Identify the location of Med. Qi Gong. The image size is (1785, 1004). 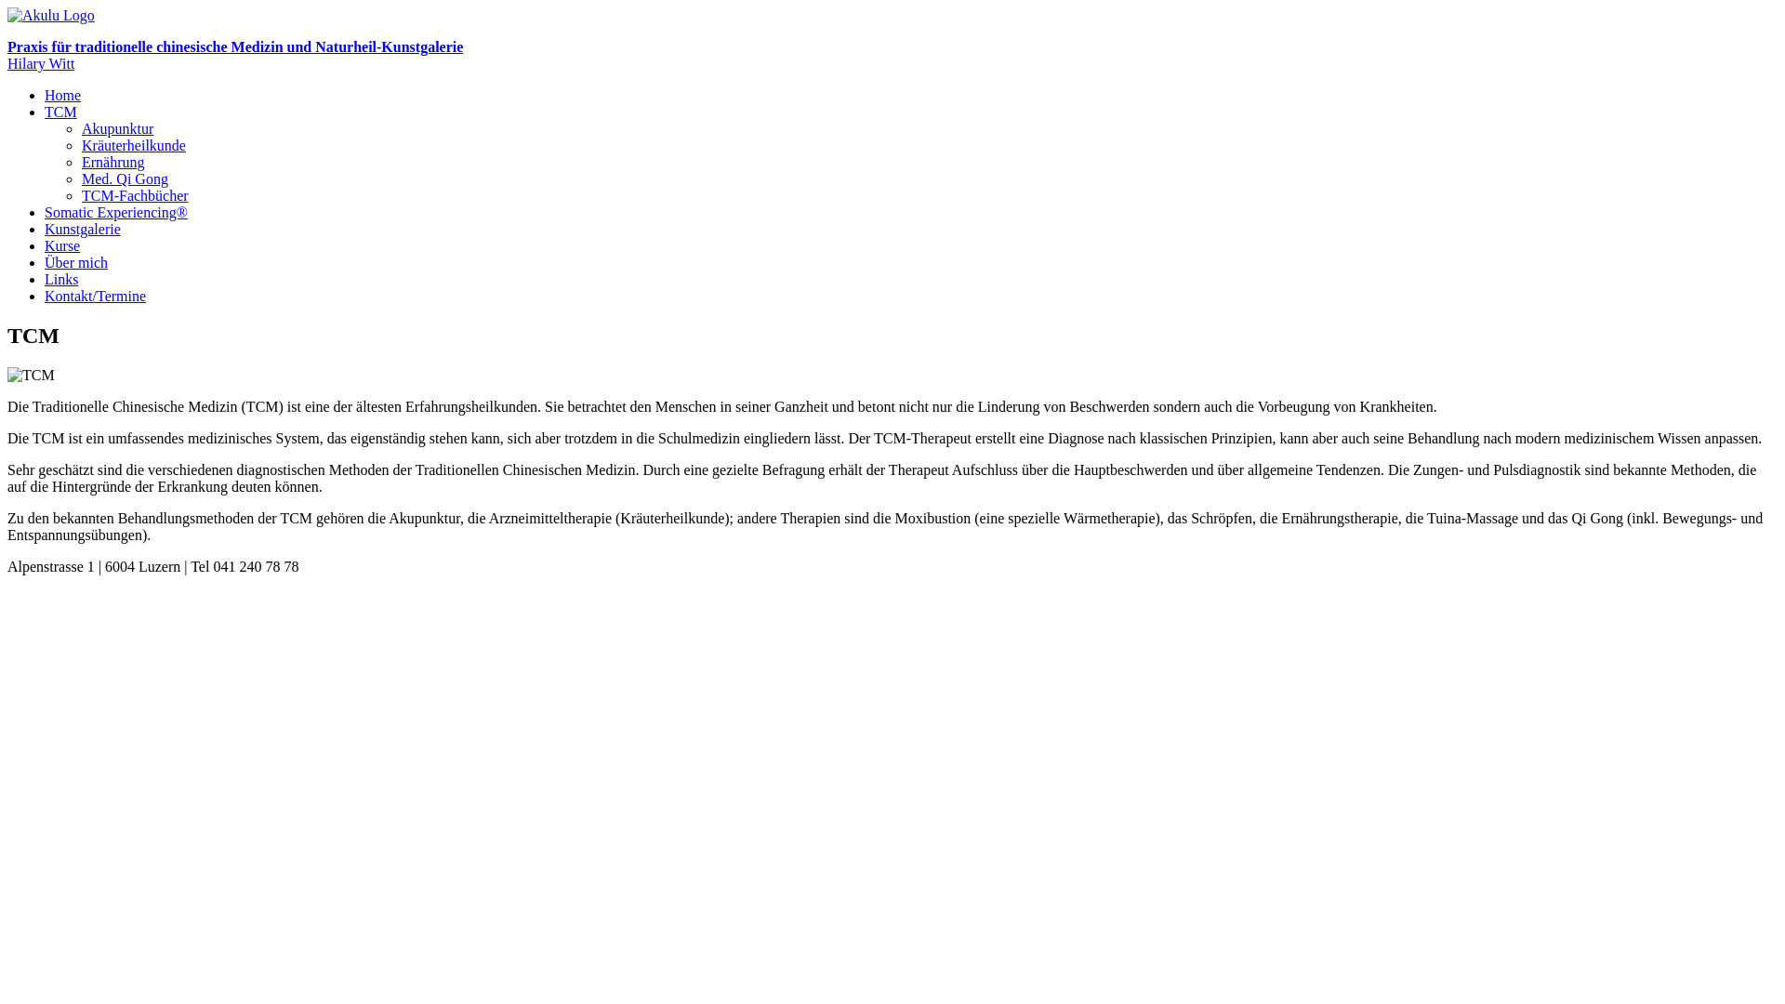
(125, 178).